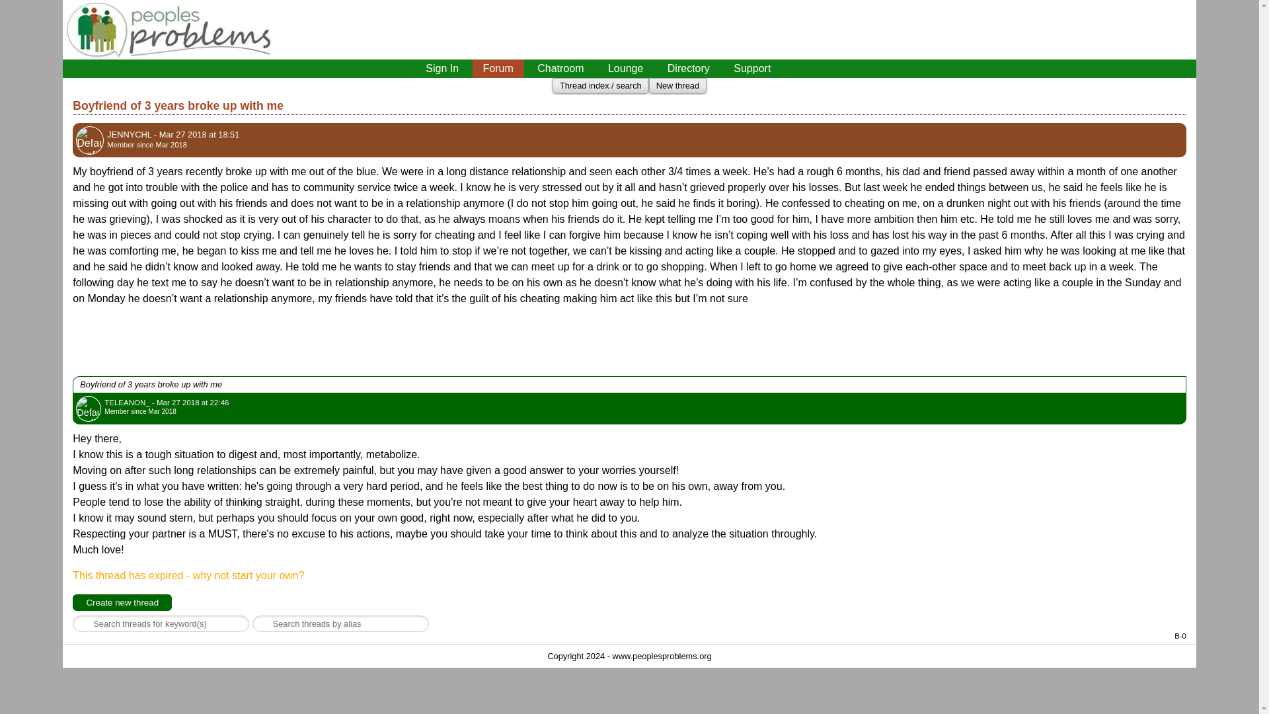 Image resolution: width=1269 pixels, height=714 pixels. Describe the element at coordinates (560, 68) in the screenshot. I see `Chatroom` at that location.